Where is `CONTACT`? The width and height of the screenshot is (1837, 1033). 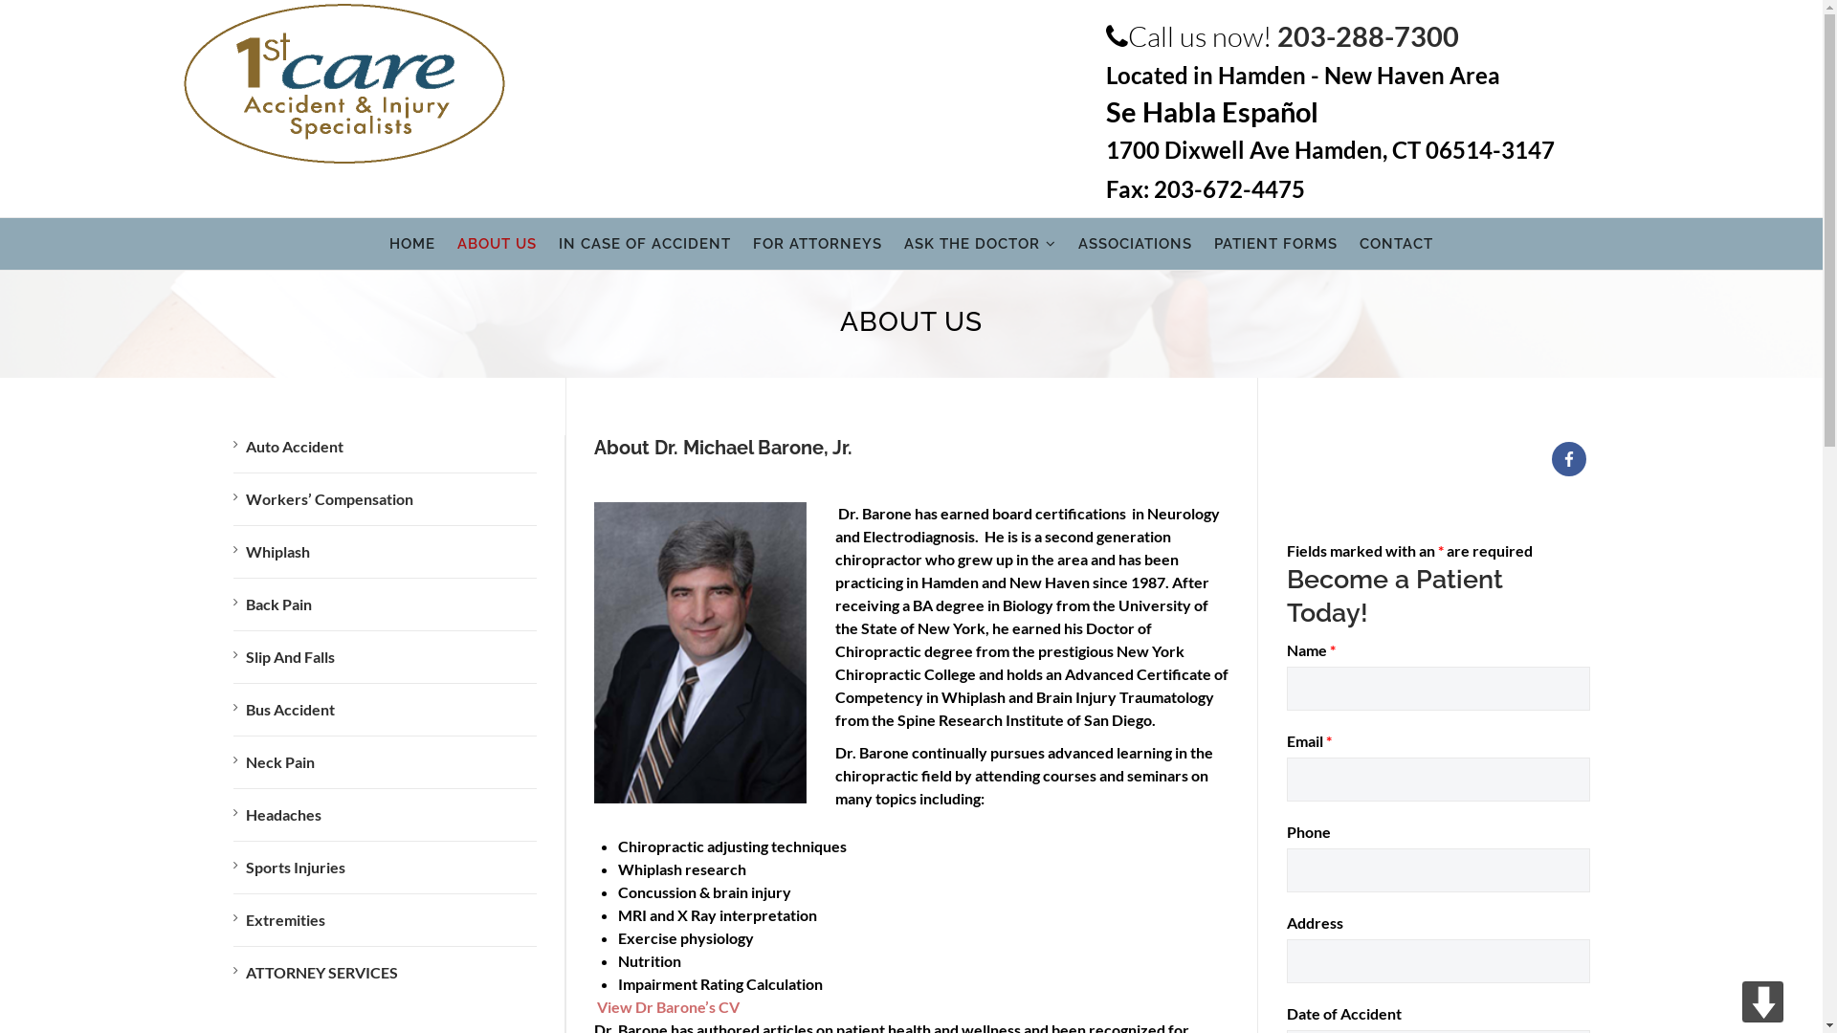
CONTACT is located at coordinates (1397, 245).